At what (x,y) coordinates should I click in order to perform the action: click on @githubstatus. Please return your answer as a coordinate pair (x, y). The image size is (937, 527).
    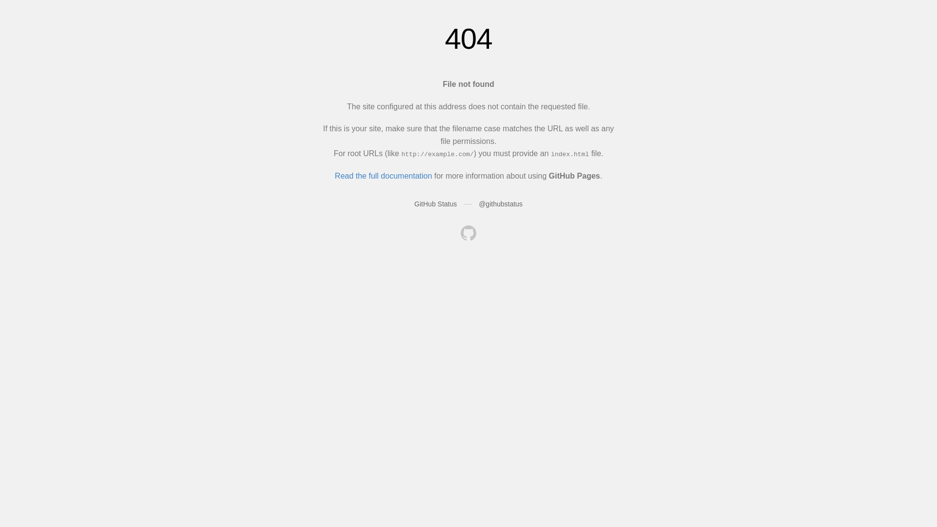
    Looking at the image, I should click on (501, 204).